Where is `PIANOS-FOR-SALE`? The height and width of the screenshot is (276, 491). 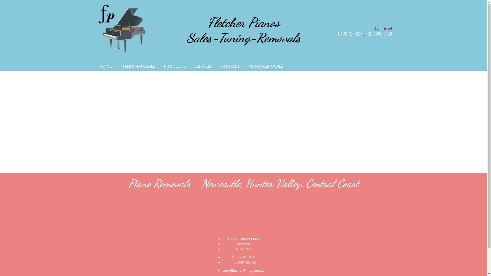
PIANOS-FOR-SALE is located at coordinates (138, 66).